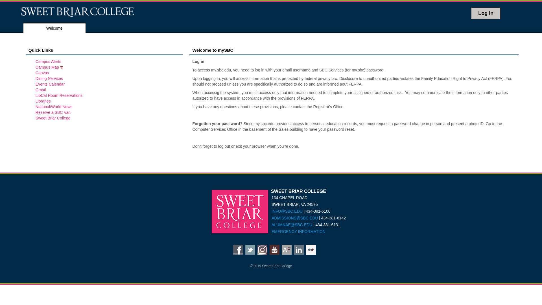  I want to click on Events Calendar, so click(50, 84).